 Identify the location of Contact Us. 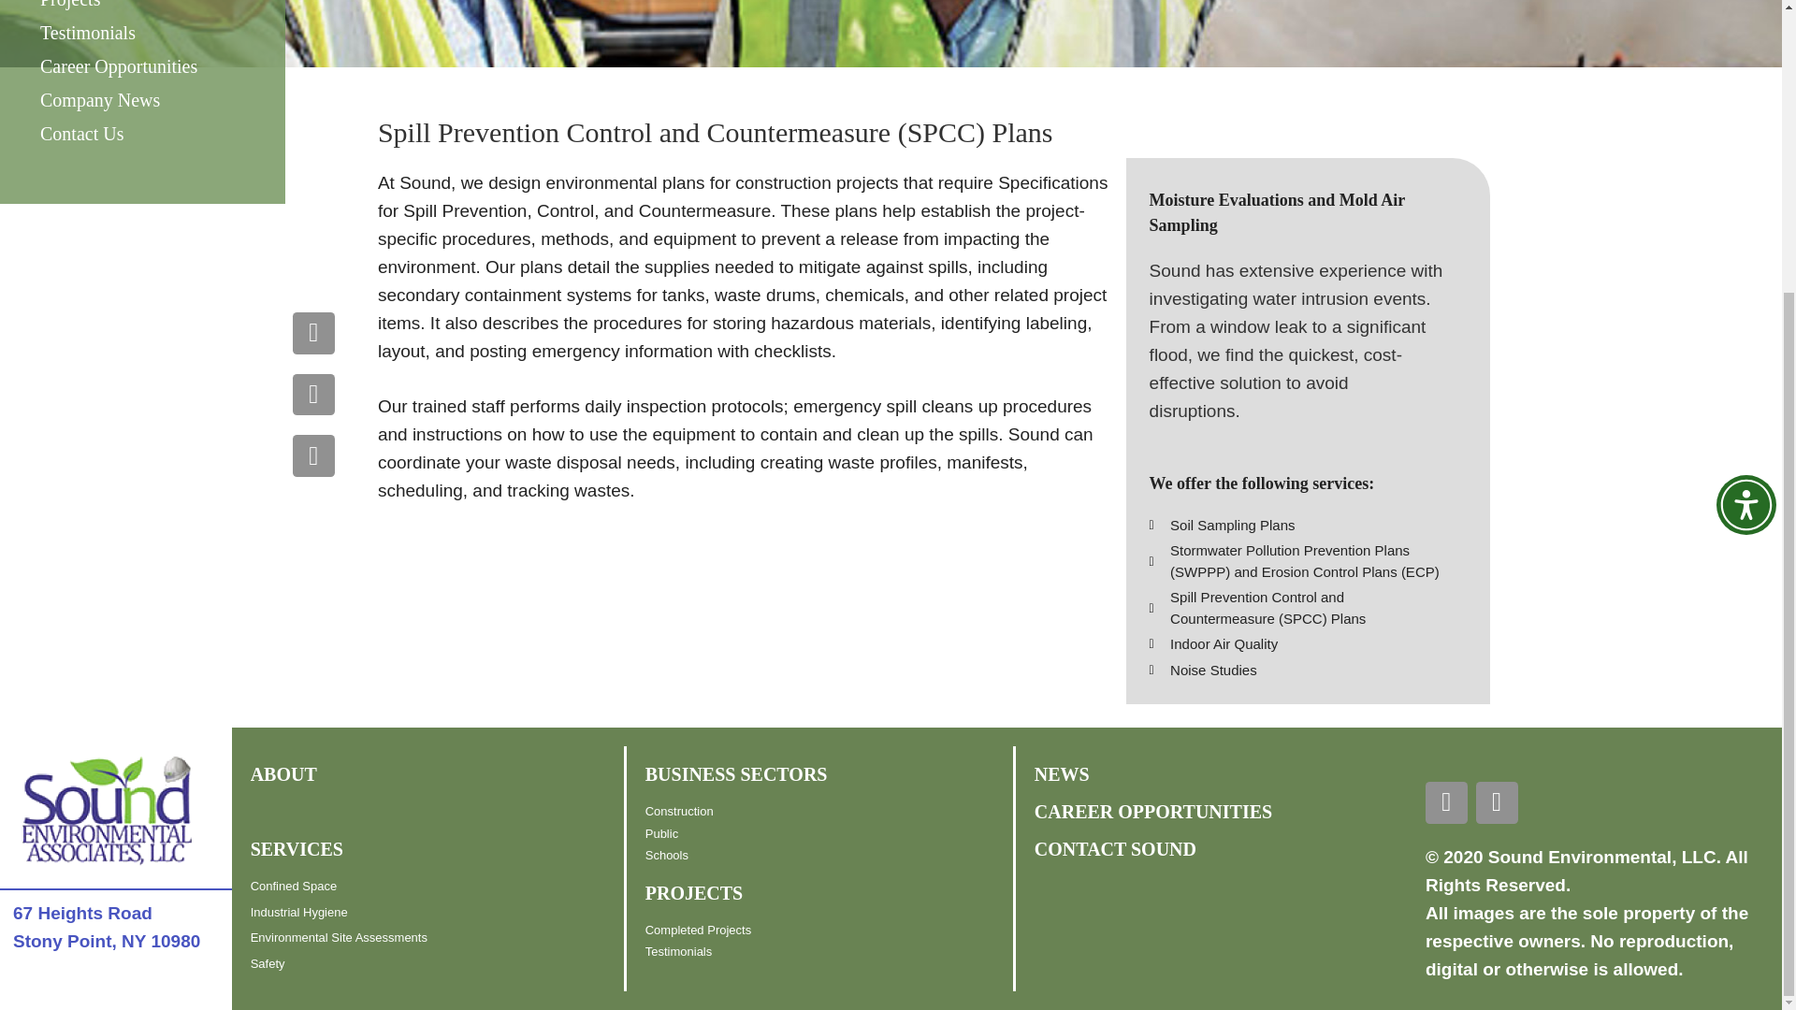
(142, 133).